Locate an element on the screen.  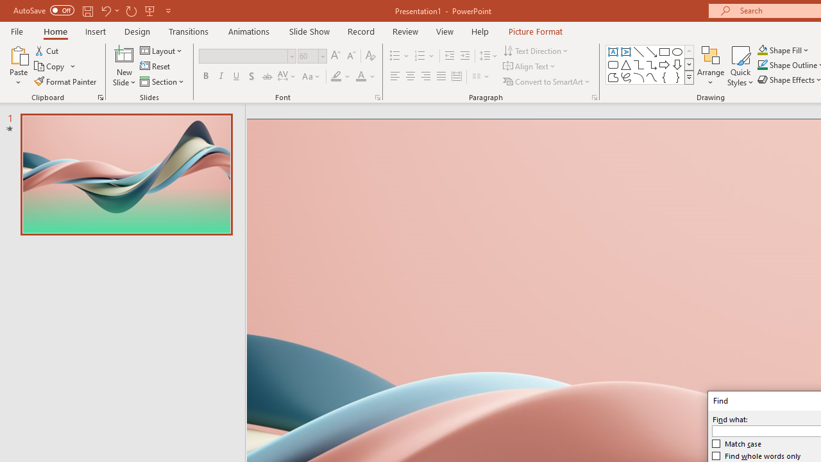
Change Case is located at coordinates (312, 77).